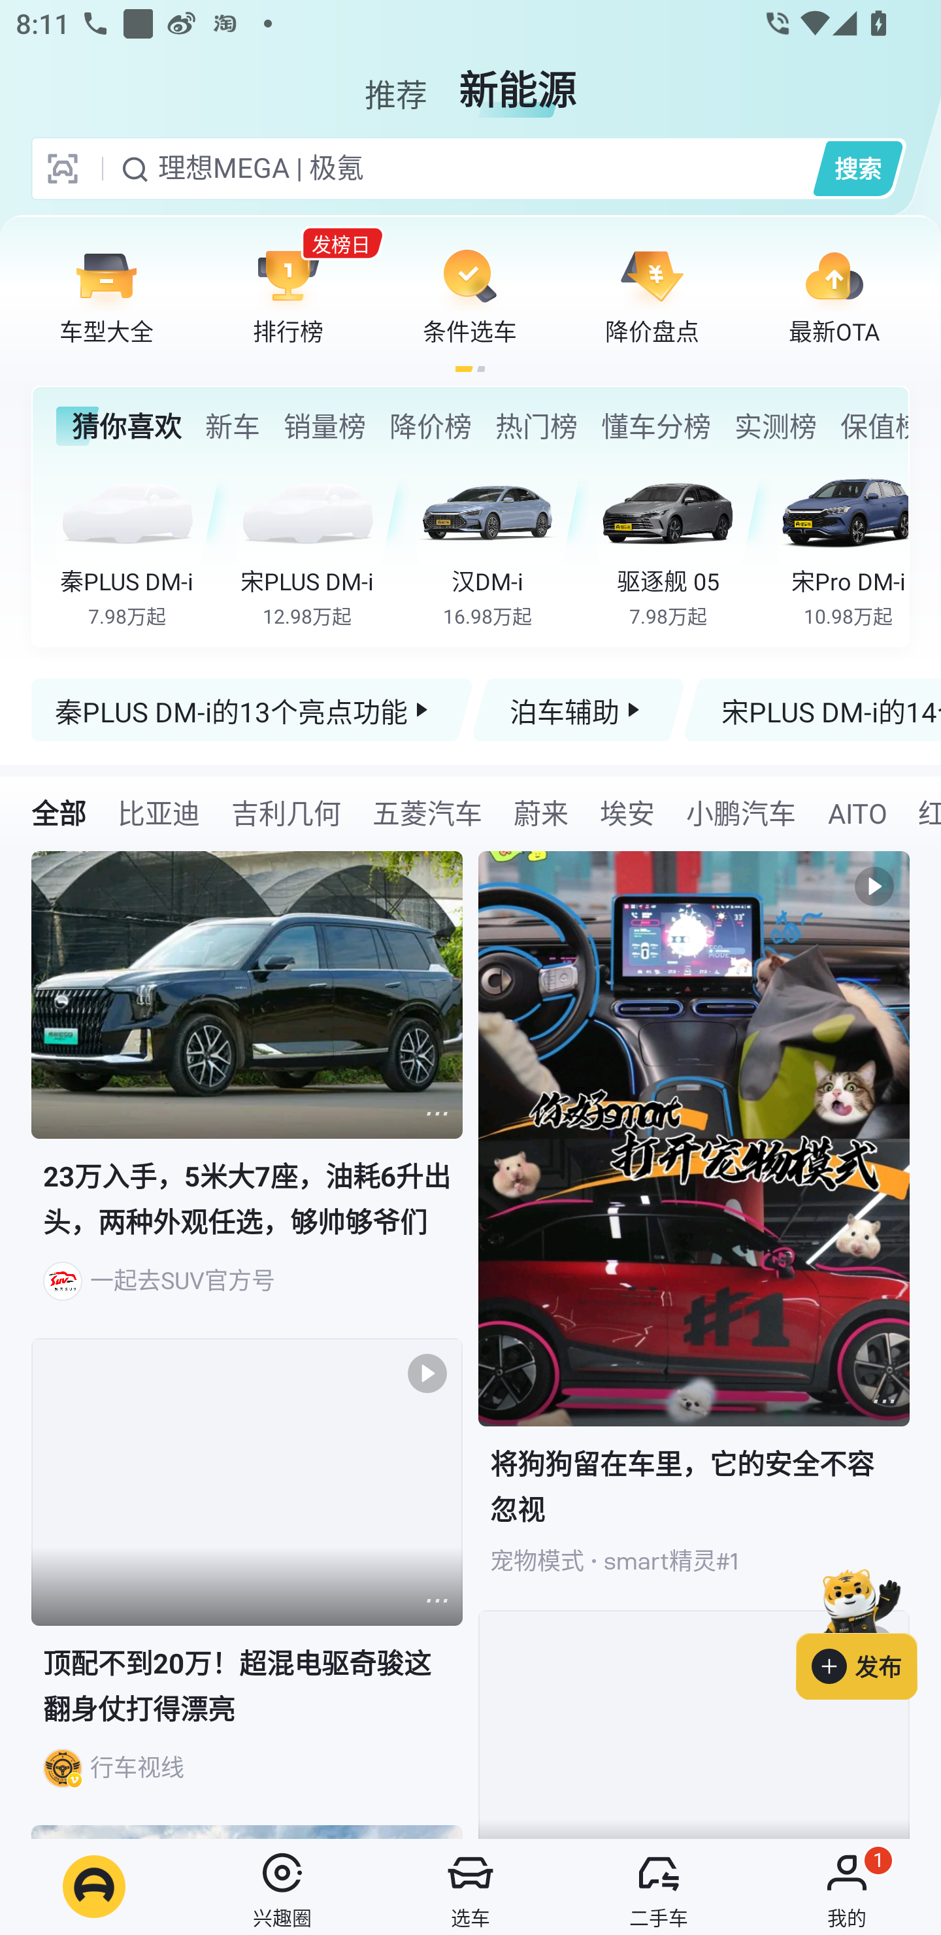  What do you see at coordinates (247, 1095) in the screenshot?
I see ` 23万入手，5米大7座，油耗6升出头，两种外观任选，够帅够爷们 一起去SUV官方号` at bounding box center [247, 1095].